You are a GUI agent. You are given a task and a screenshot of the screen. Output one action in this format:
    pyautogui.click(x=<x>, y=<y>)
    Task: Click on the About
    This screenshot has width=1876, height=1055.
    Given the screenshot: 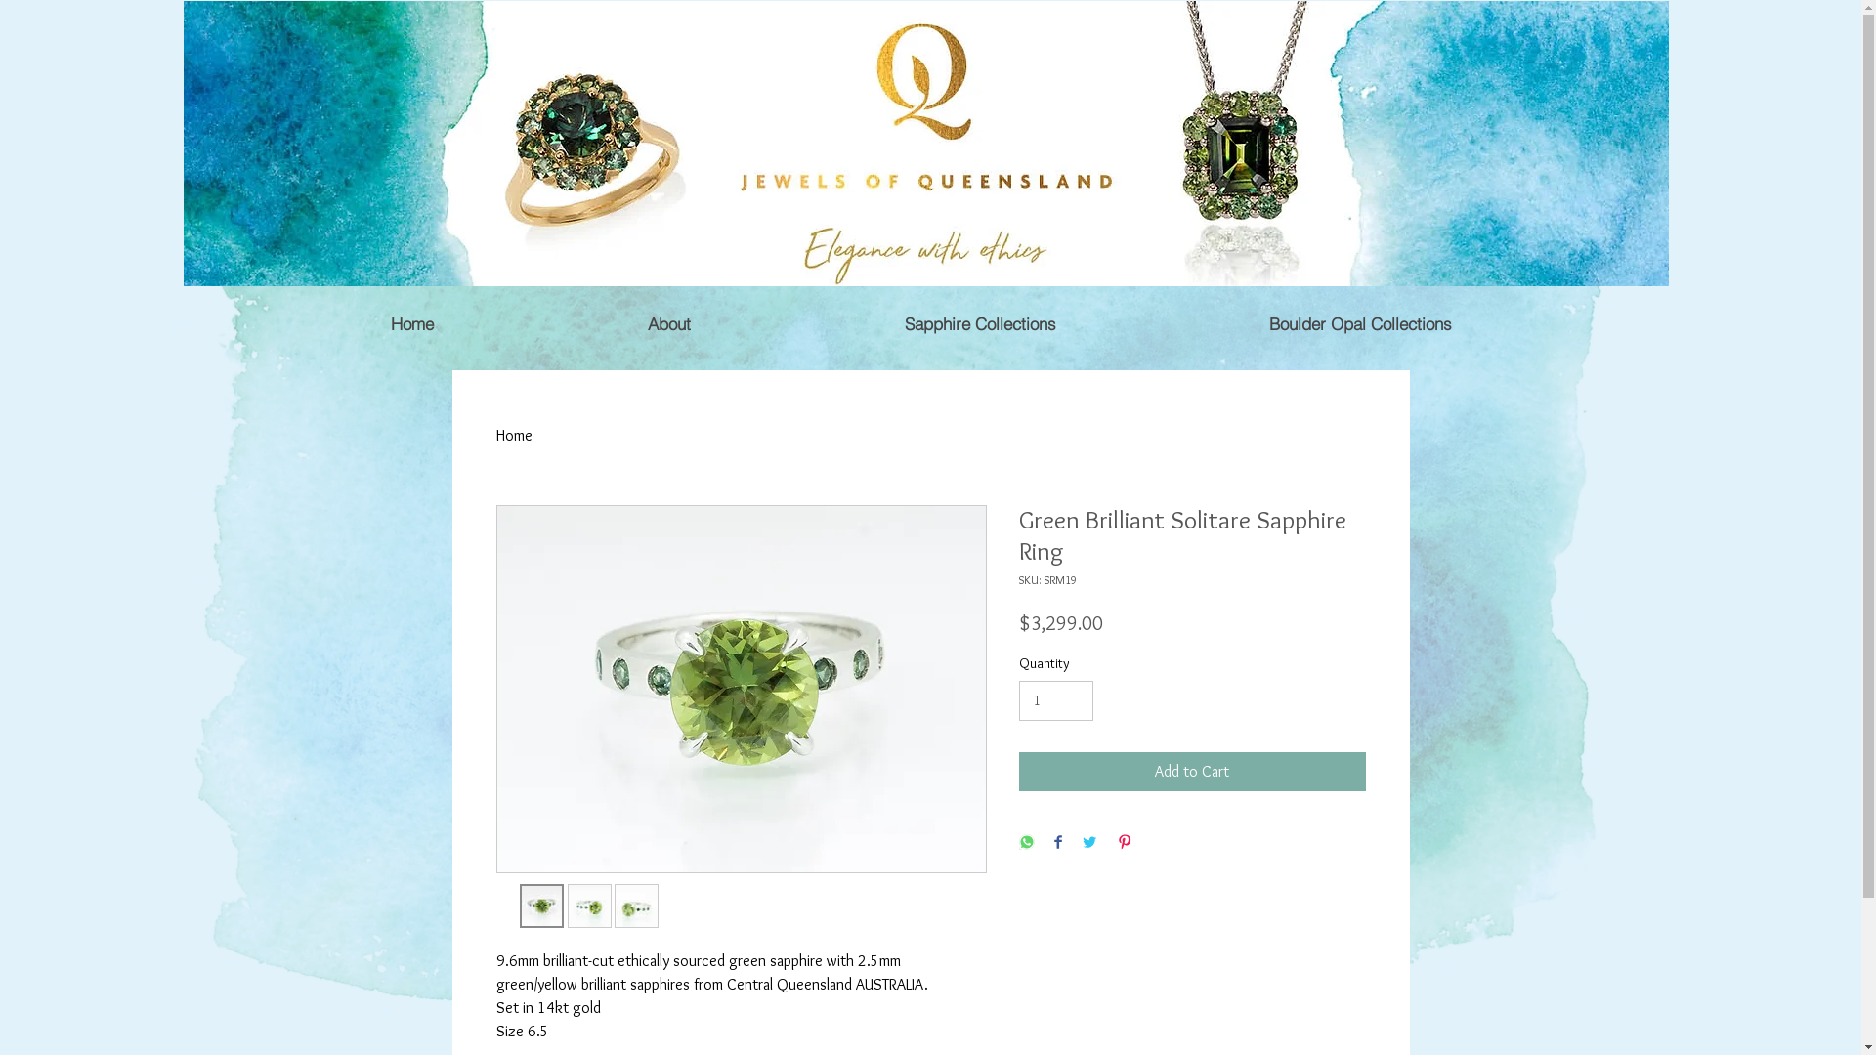 What is the action you would take?
    pyautogui.click(x=668, y=324)
    